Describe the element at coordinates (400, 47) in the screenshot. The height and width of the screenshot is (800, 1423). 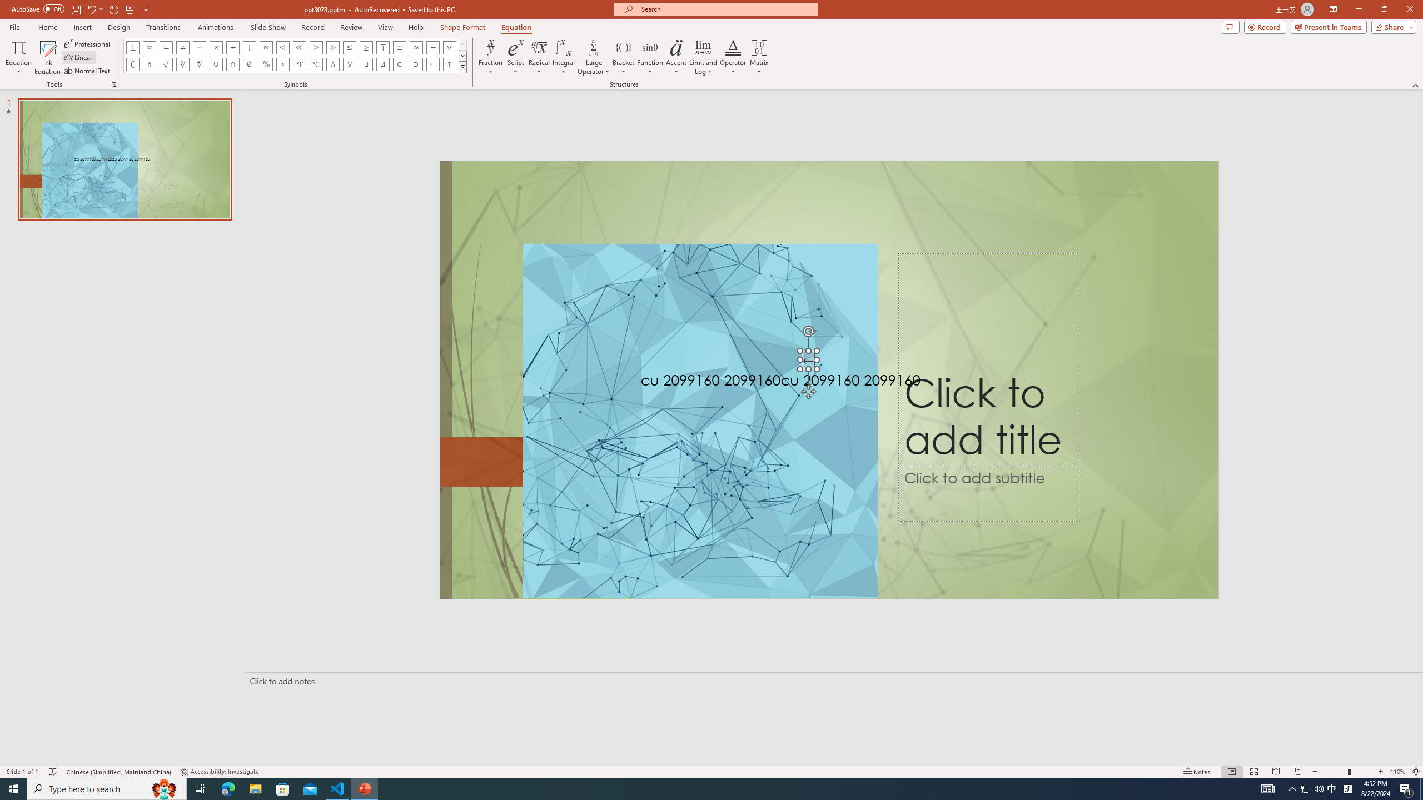
I see `Equation Symbol Approximately Equal To` at that location.